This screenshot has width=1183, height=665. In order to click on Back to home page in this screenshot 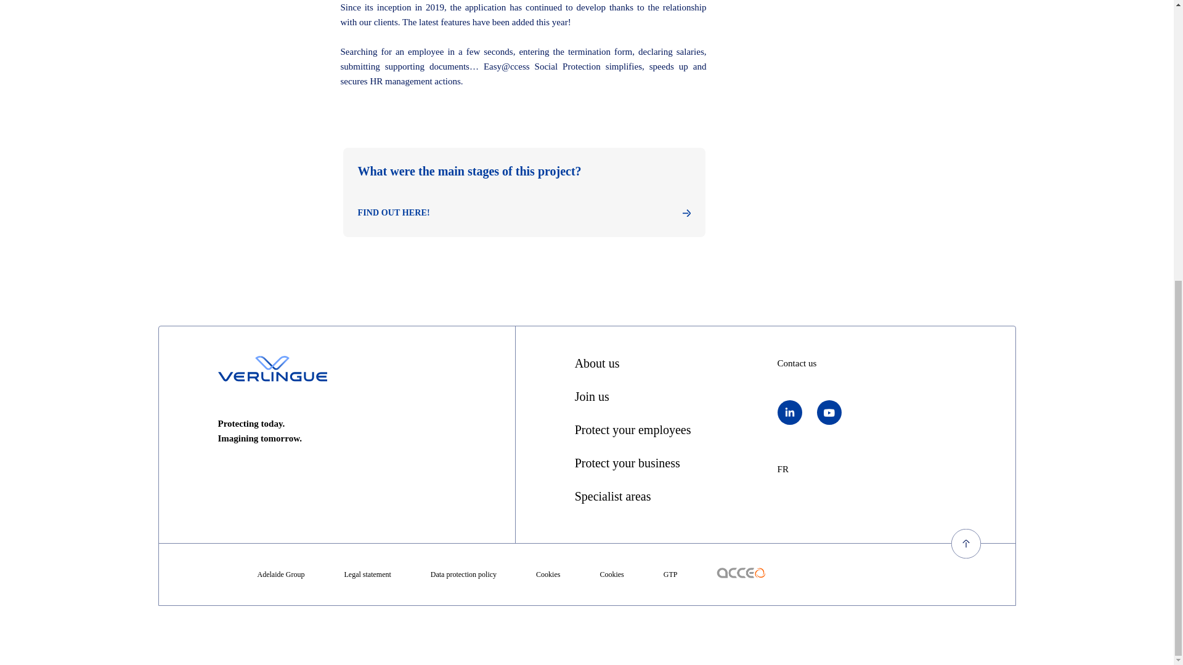, I will do `click(272, 368)`.